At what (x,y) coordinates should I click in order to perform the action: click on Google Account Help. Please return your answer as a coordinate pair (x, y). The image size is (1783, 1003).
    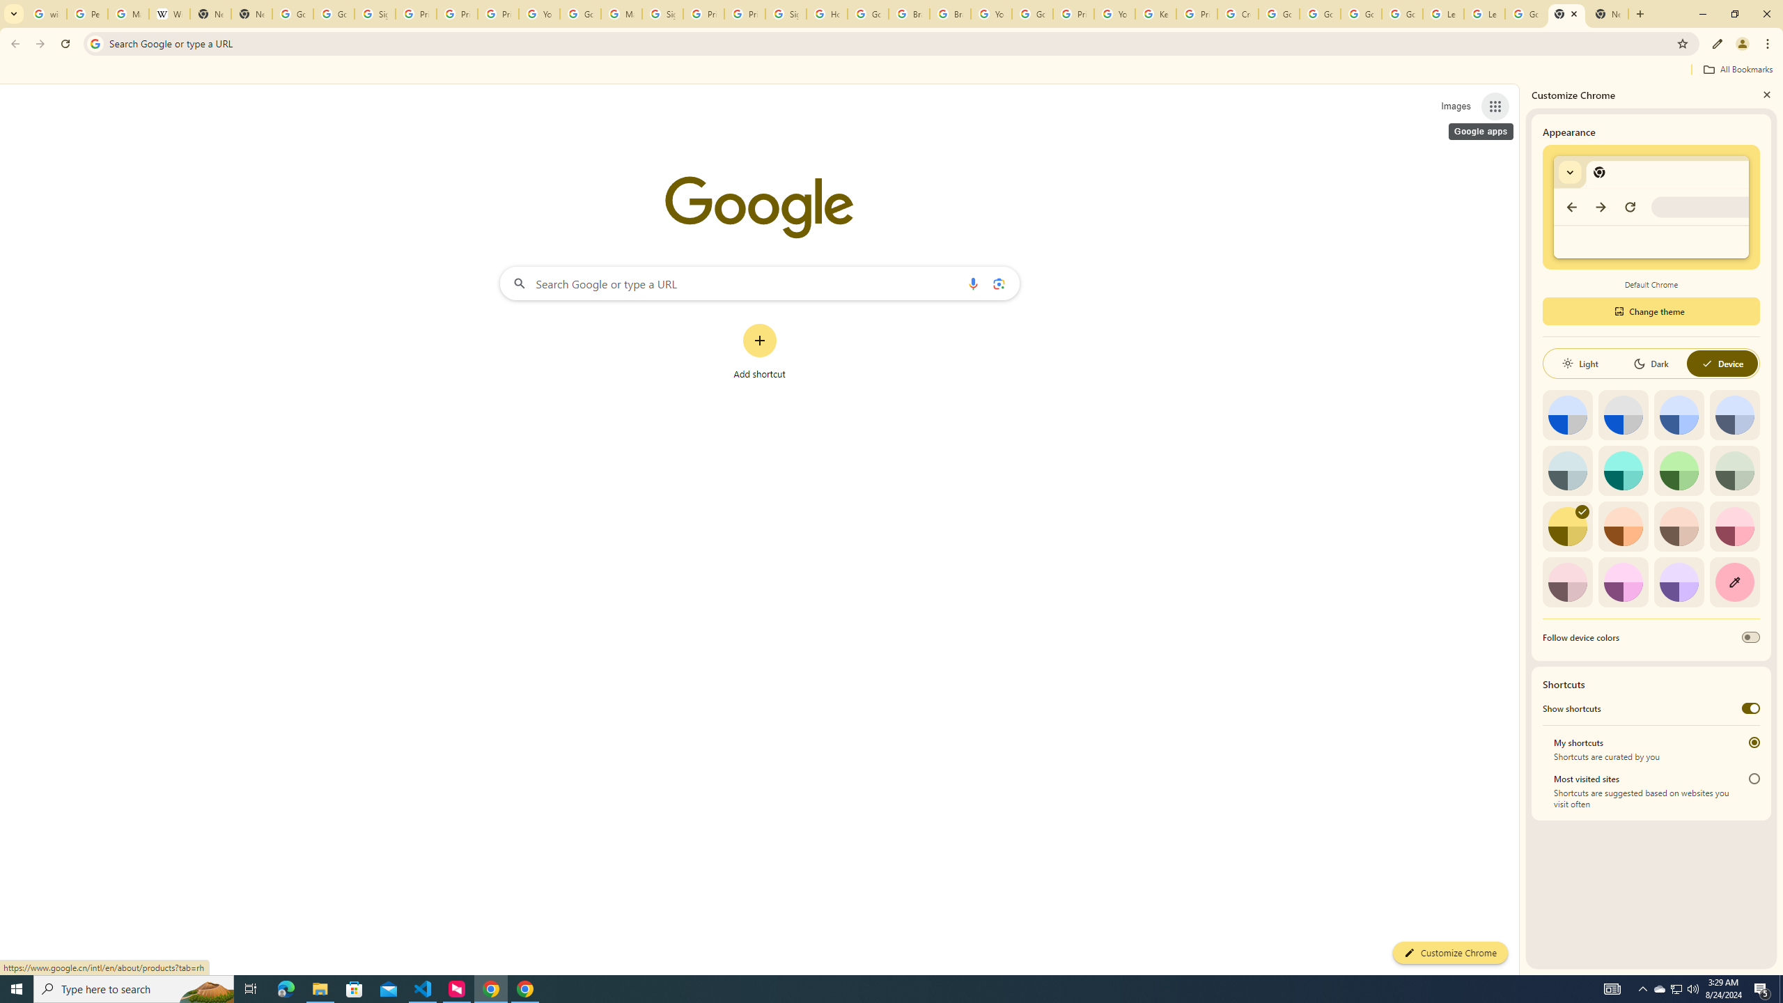
    Looking at the image, I should click on (581, 14).